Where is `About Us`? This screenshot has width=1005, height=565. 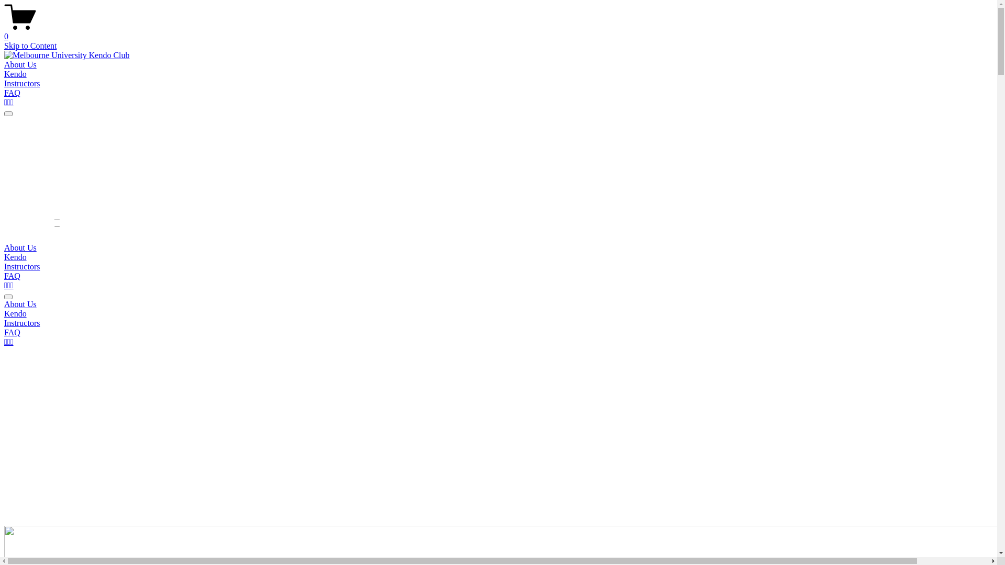
About Us is located at coordinates (20, 65).